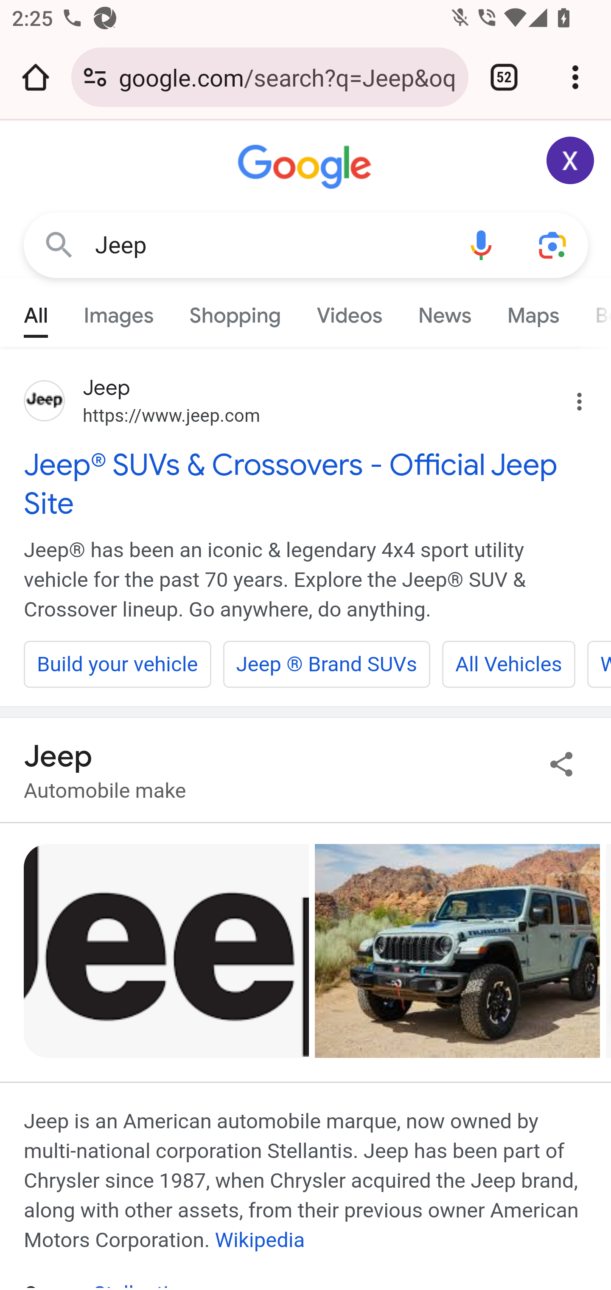  What do you see at coordinates (553, 244) in the screenshot?
I see `Search using your camera or photos` at bounding box center [553, 244].